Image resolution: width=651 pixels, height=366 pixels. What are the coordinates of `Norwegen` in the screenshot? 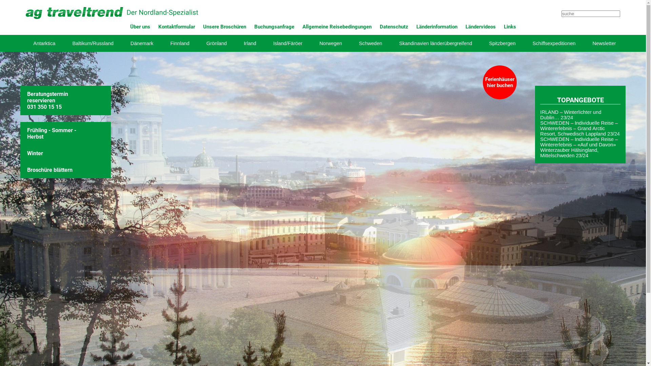 It's located at (331, 43).